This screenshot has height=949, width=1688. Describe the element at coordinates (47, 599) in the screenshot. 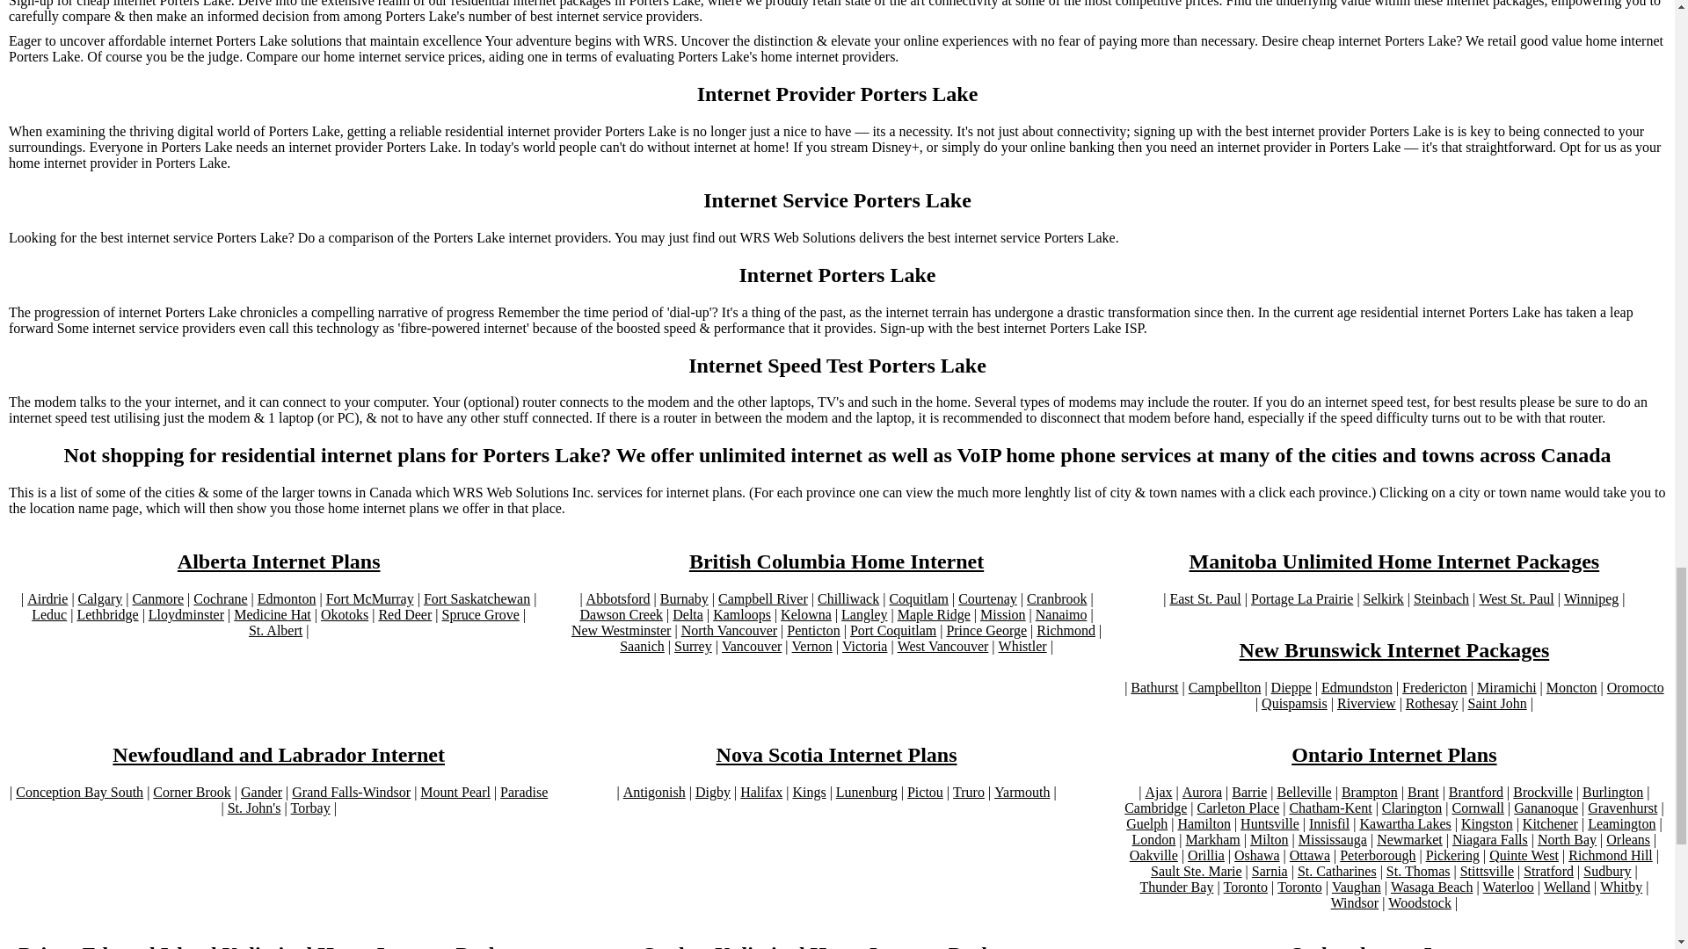

I see `Airdrie` at that location.